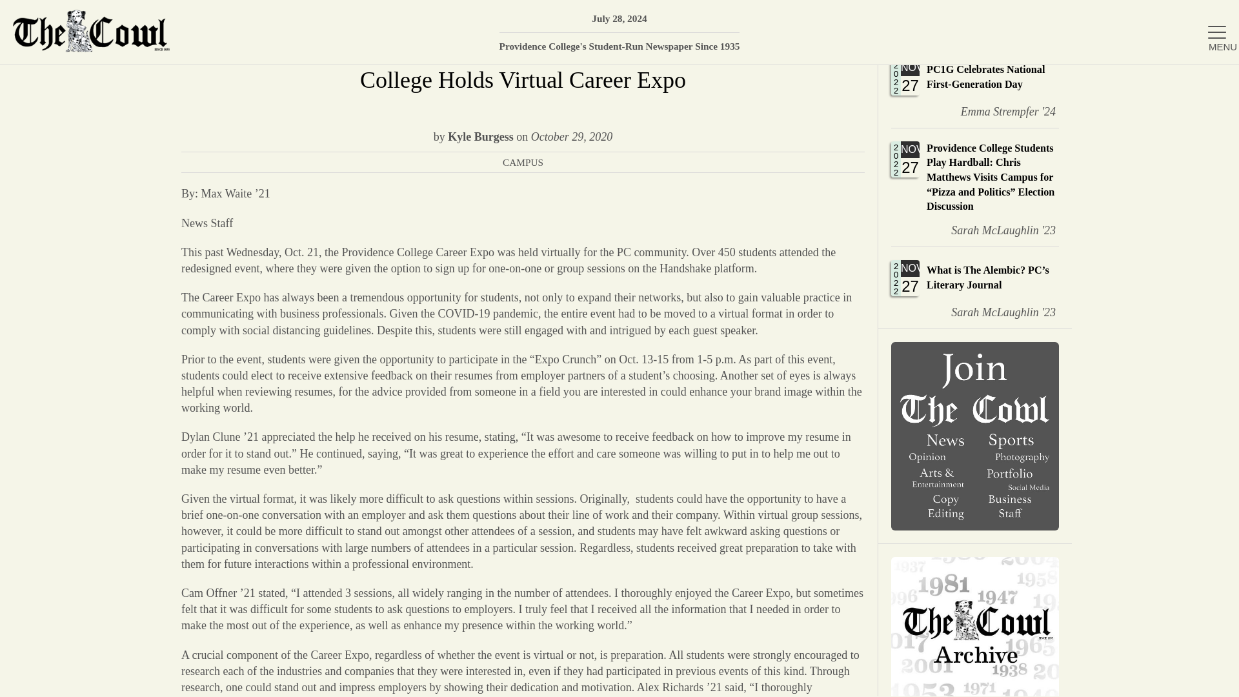  Describe the element at coordinates (1085, 232) in the screenshot. I see `Opinion` at that location.